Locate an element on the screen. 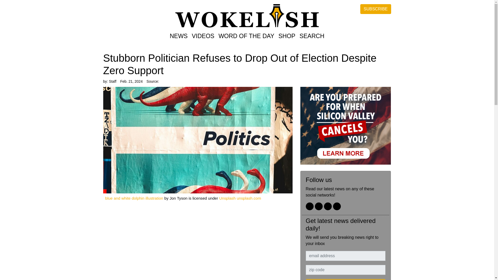  Truth Social is located at coordinates (319, 206).